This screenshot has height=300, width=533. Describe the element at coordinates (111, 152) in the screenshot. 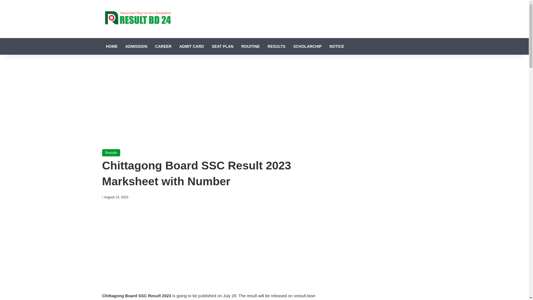

I see `Results` at that location.